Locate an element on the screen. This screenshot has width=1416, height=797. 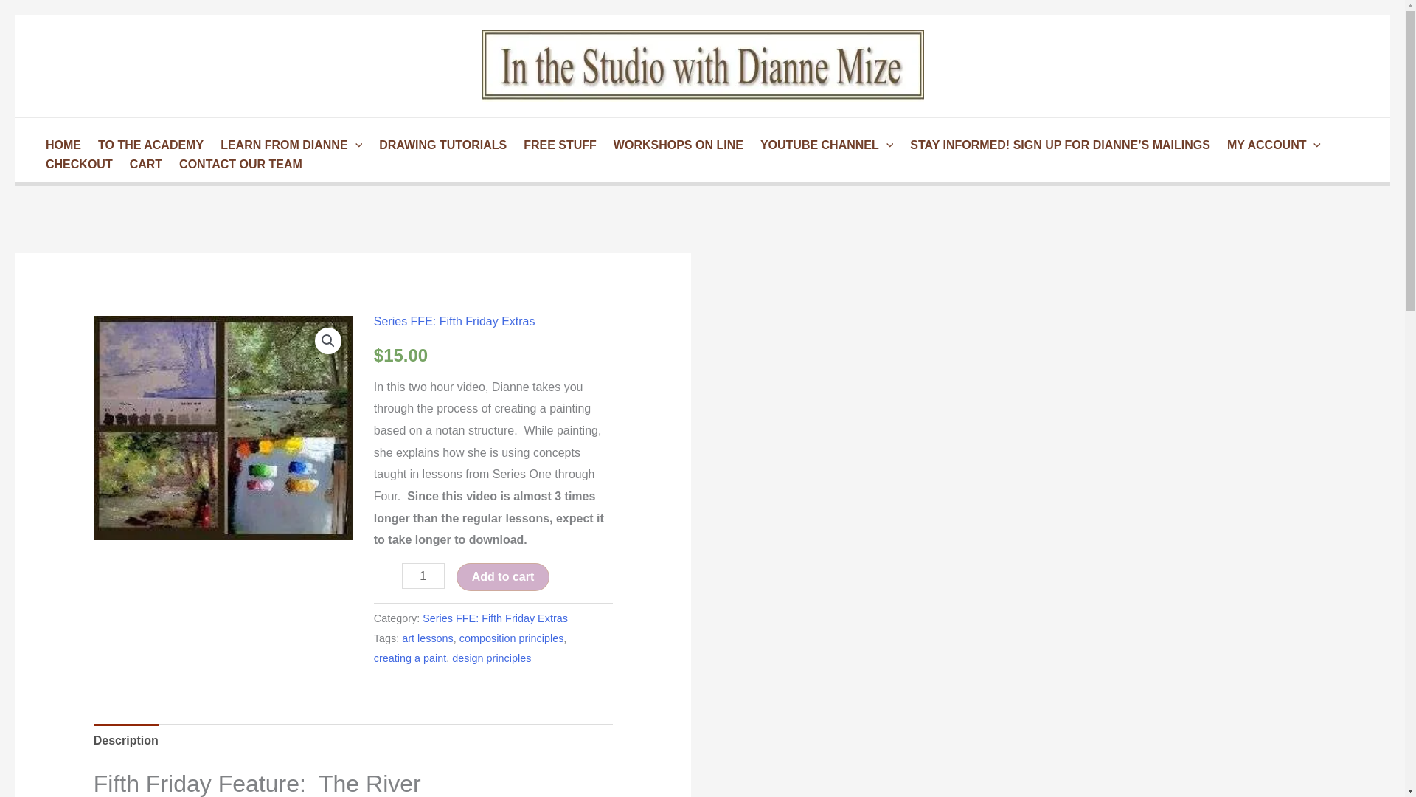
CHECKOUT is located at coordinates (77, 164).